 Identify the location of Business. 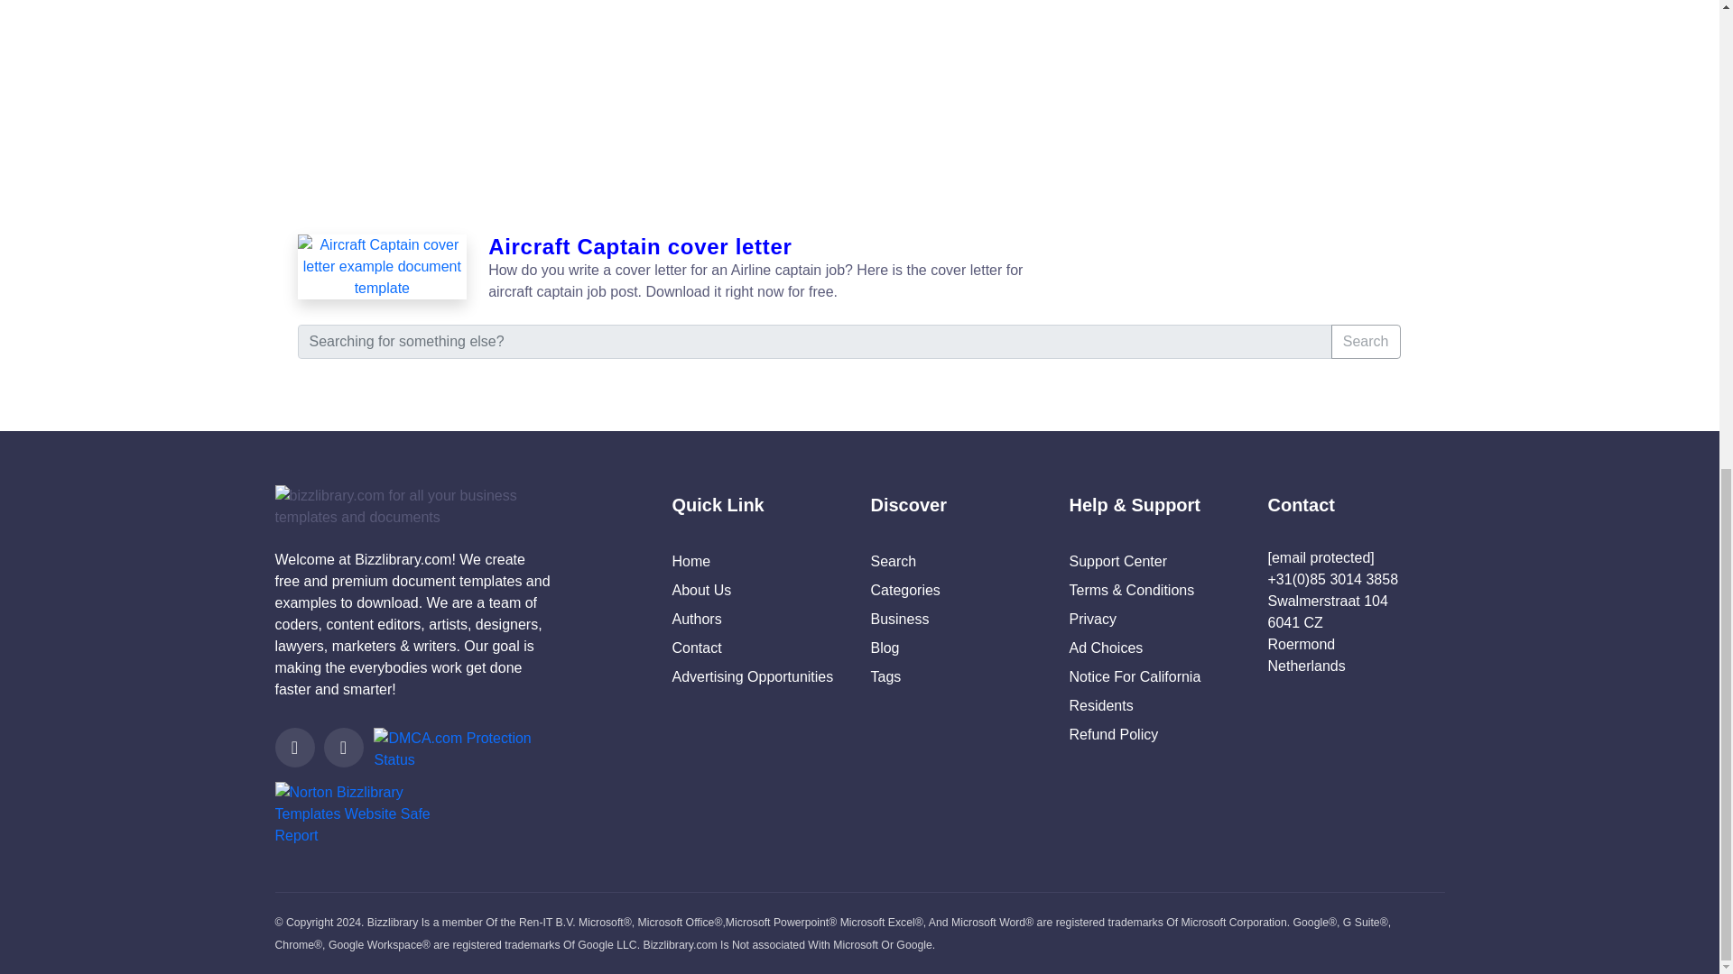
(899, 619).